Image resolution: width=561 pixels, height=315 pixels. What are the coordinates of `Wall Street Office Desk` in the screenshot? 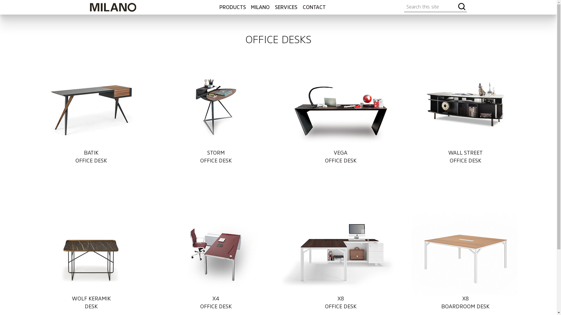 It's located at (465, 108).